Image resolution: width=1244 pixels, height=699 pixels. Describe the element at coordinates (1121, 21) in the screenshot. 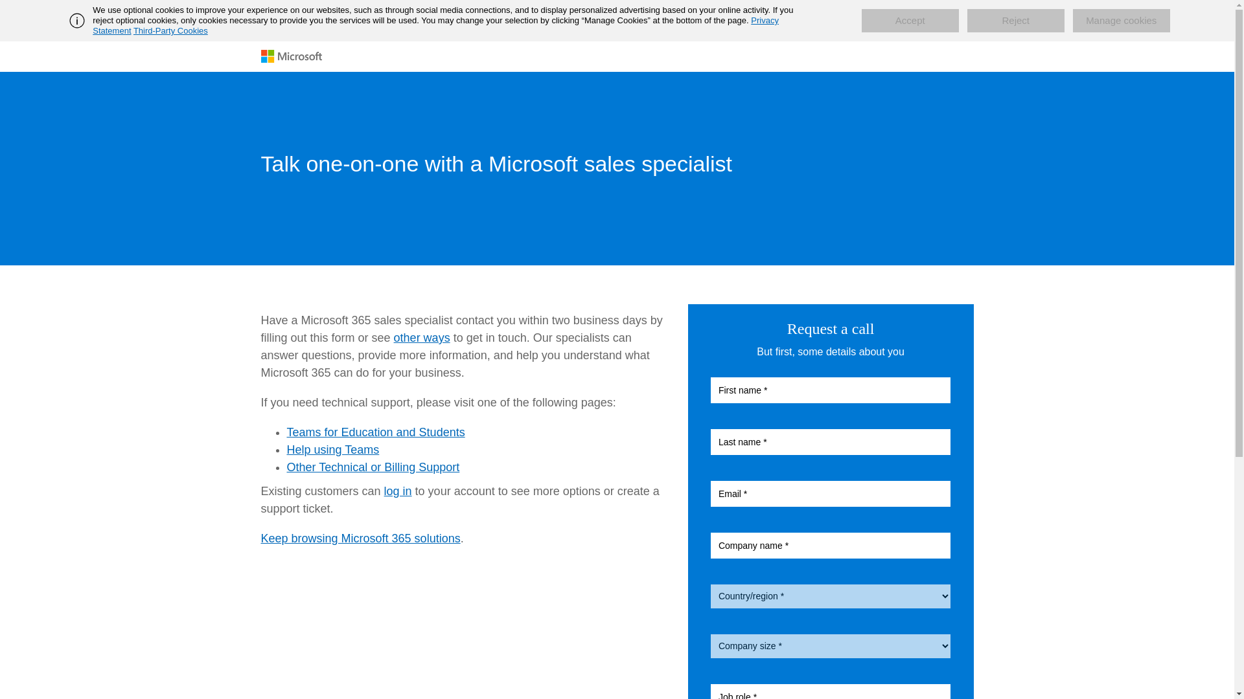

I see `Manage cookies` at that location.